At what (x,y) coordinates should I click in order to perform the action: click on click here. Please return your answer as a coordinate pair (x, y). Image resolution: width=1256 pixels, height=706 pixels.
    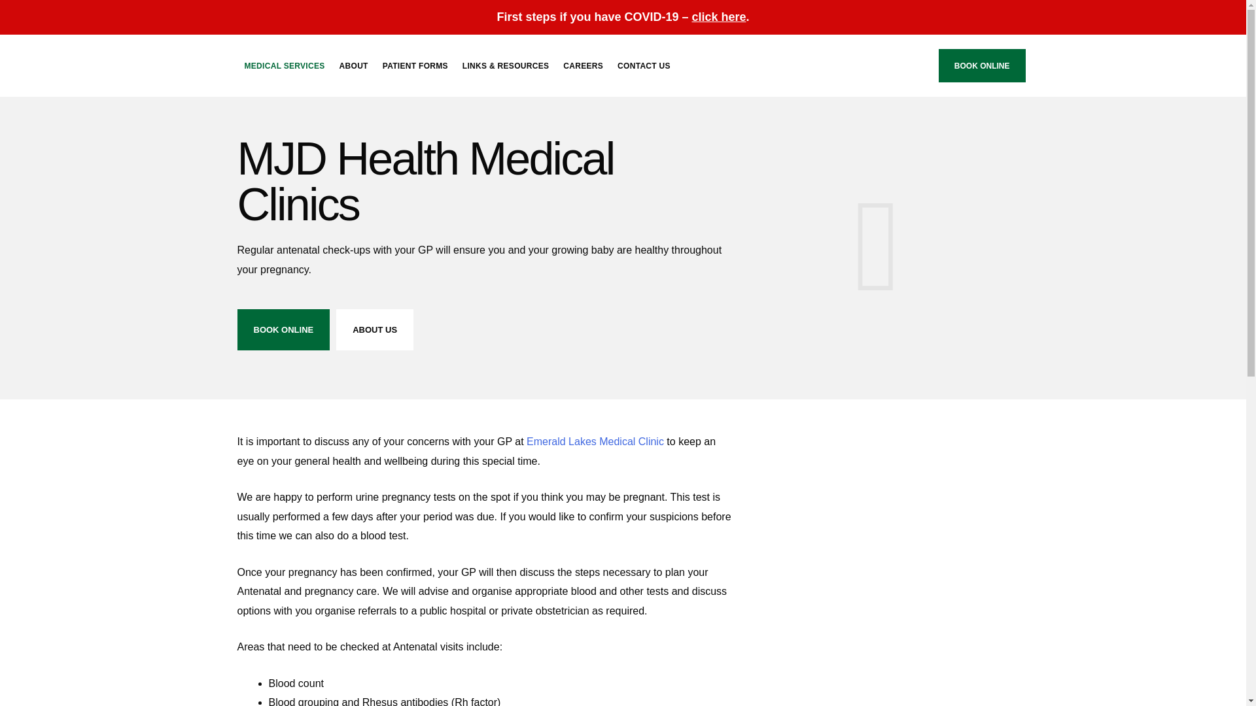
    Looking at the image, I should click on (718, 17).